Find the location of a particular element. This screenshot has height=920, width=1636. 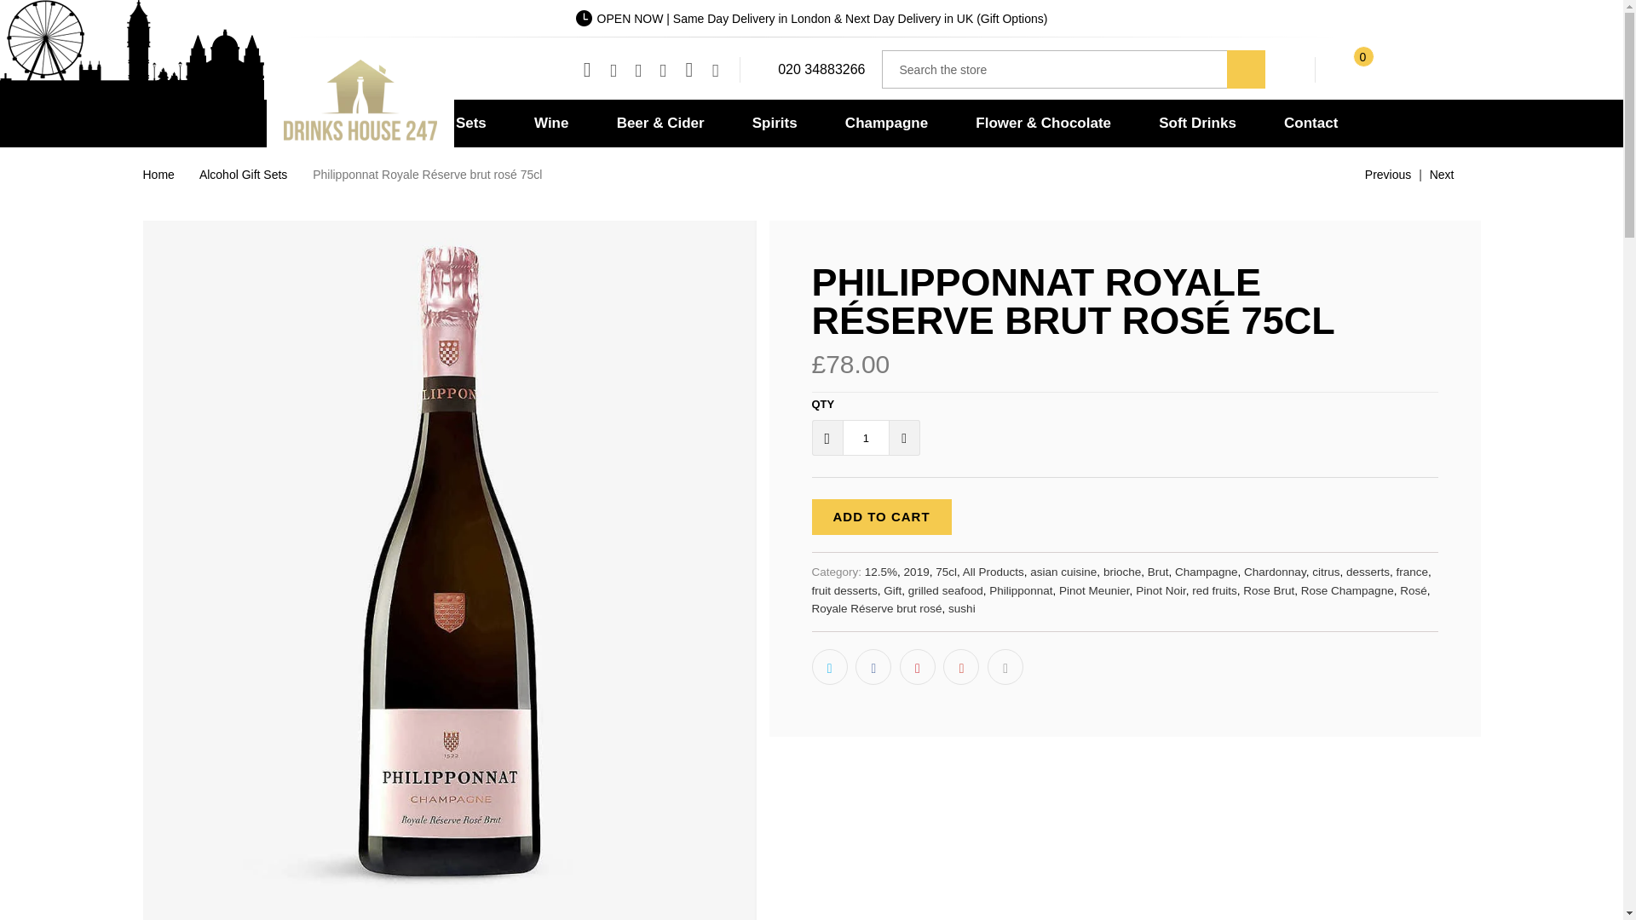

Drinks House 247  is located at coordinates (158, 174).